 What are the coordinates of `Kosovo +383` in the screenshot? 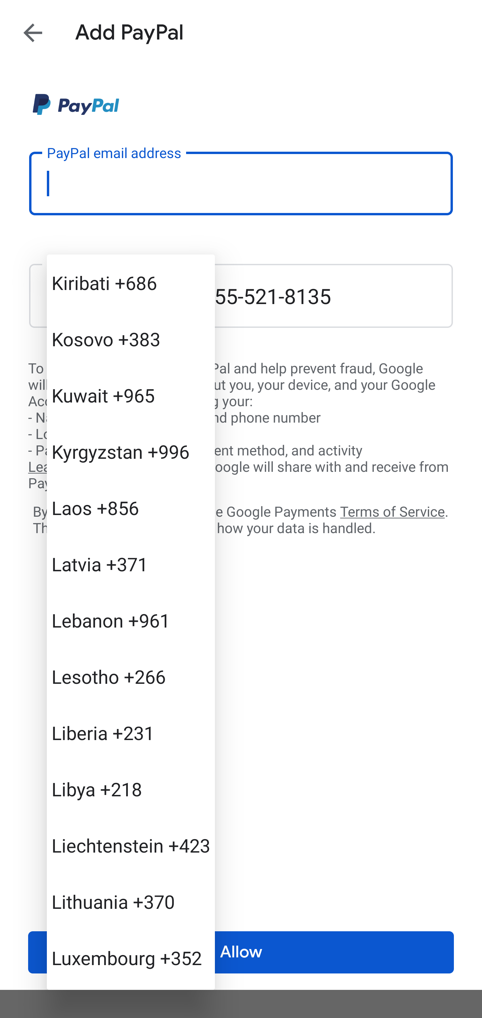 It's located at (131, 339).